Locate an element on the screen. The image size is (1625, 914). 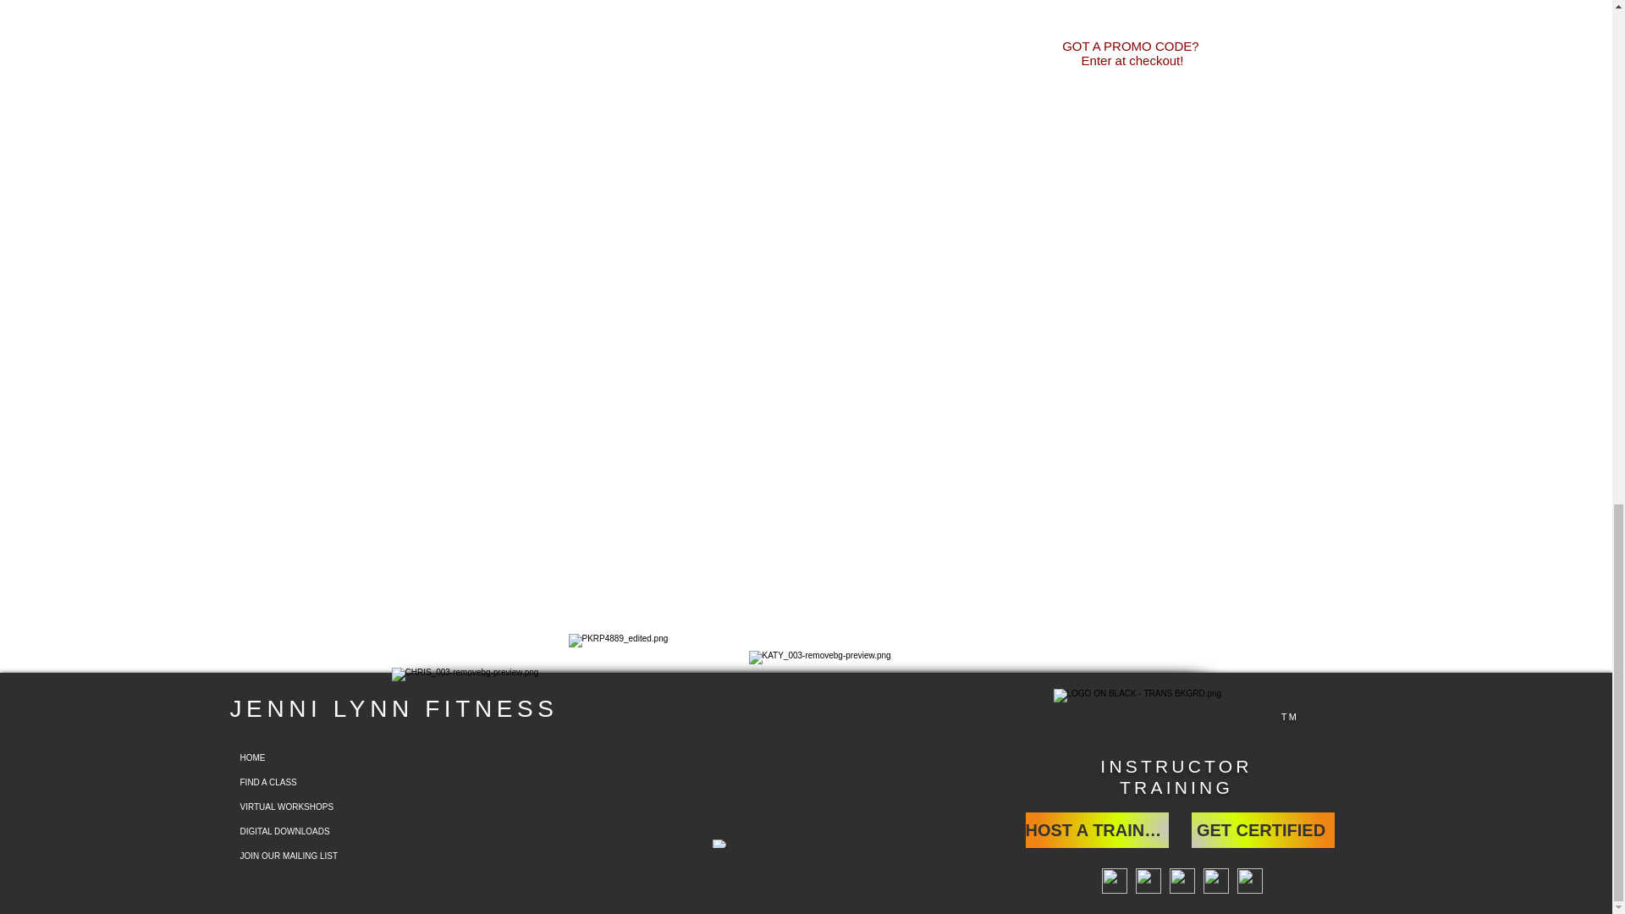
DIGITAL DOWNLOADS is located at coordinates (316, 831).